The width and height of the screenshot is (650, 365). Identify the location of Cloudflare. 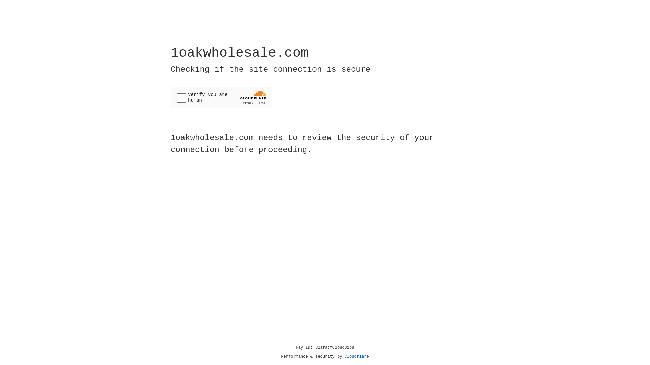
(357, 357).